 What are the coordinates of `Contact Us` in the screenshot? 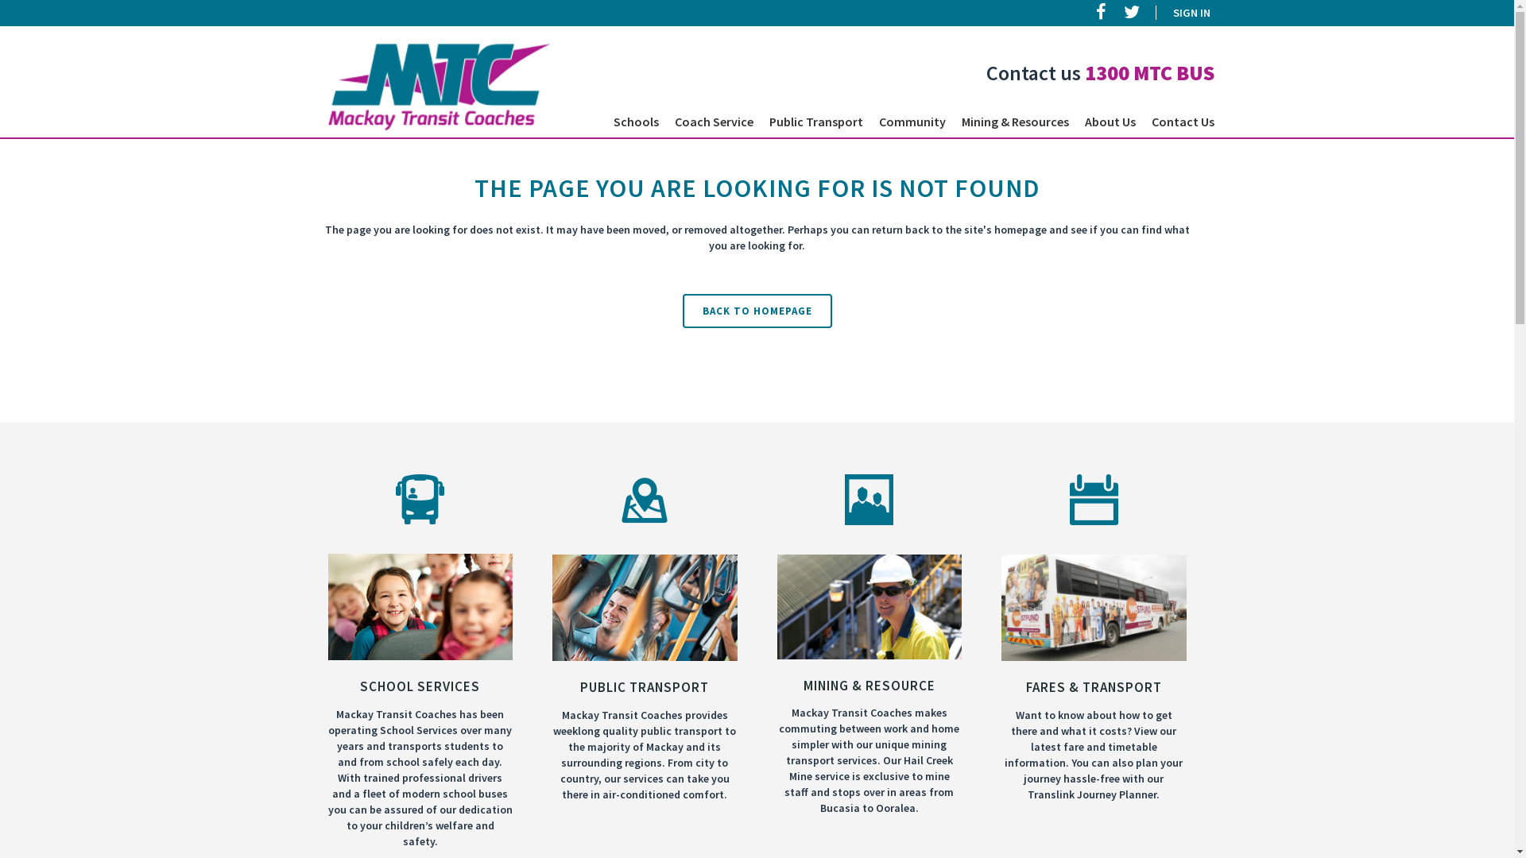 It's located at (1183, 122).